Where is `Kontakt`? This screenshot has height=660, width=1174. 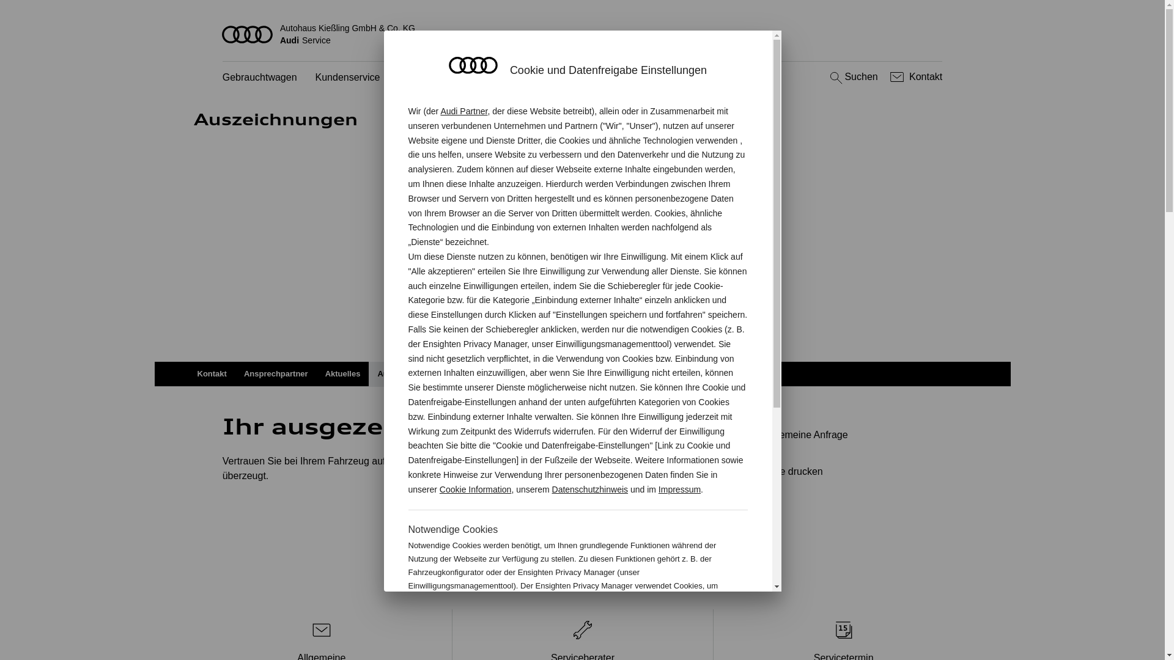 Kontakt is located at coordinates (915, 77).